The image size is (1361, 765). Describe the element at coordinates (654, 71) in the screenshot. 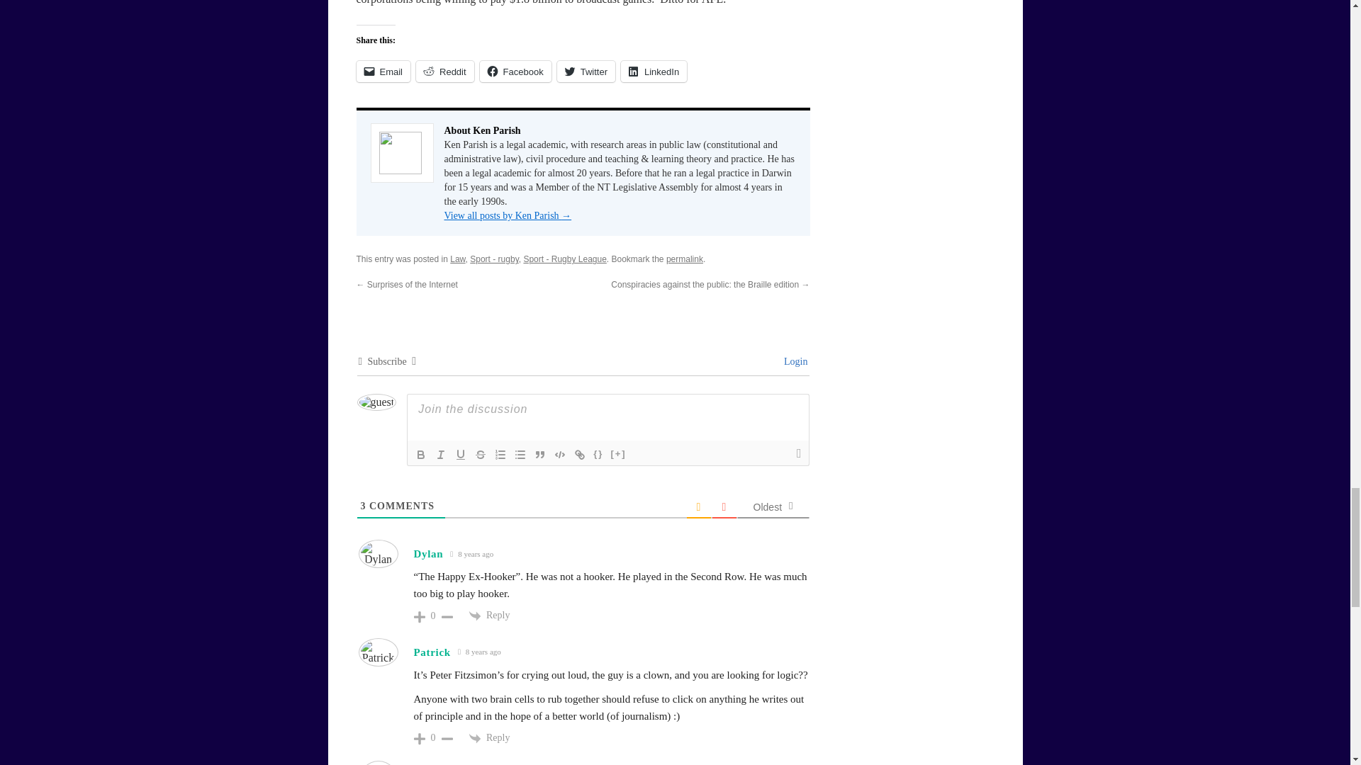

I see `LinkedIn` at that location.